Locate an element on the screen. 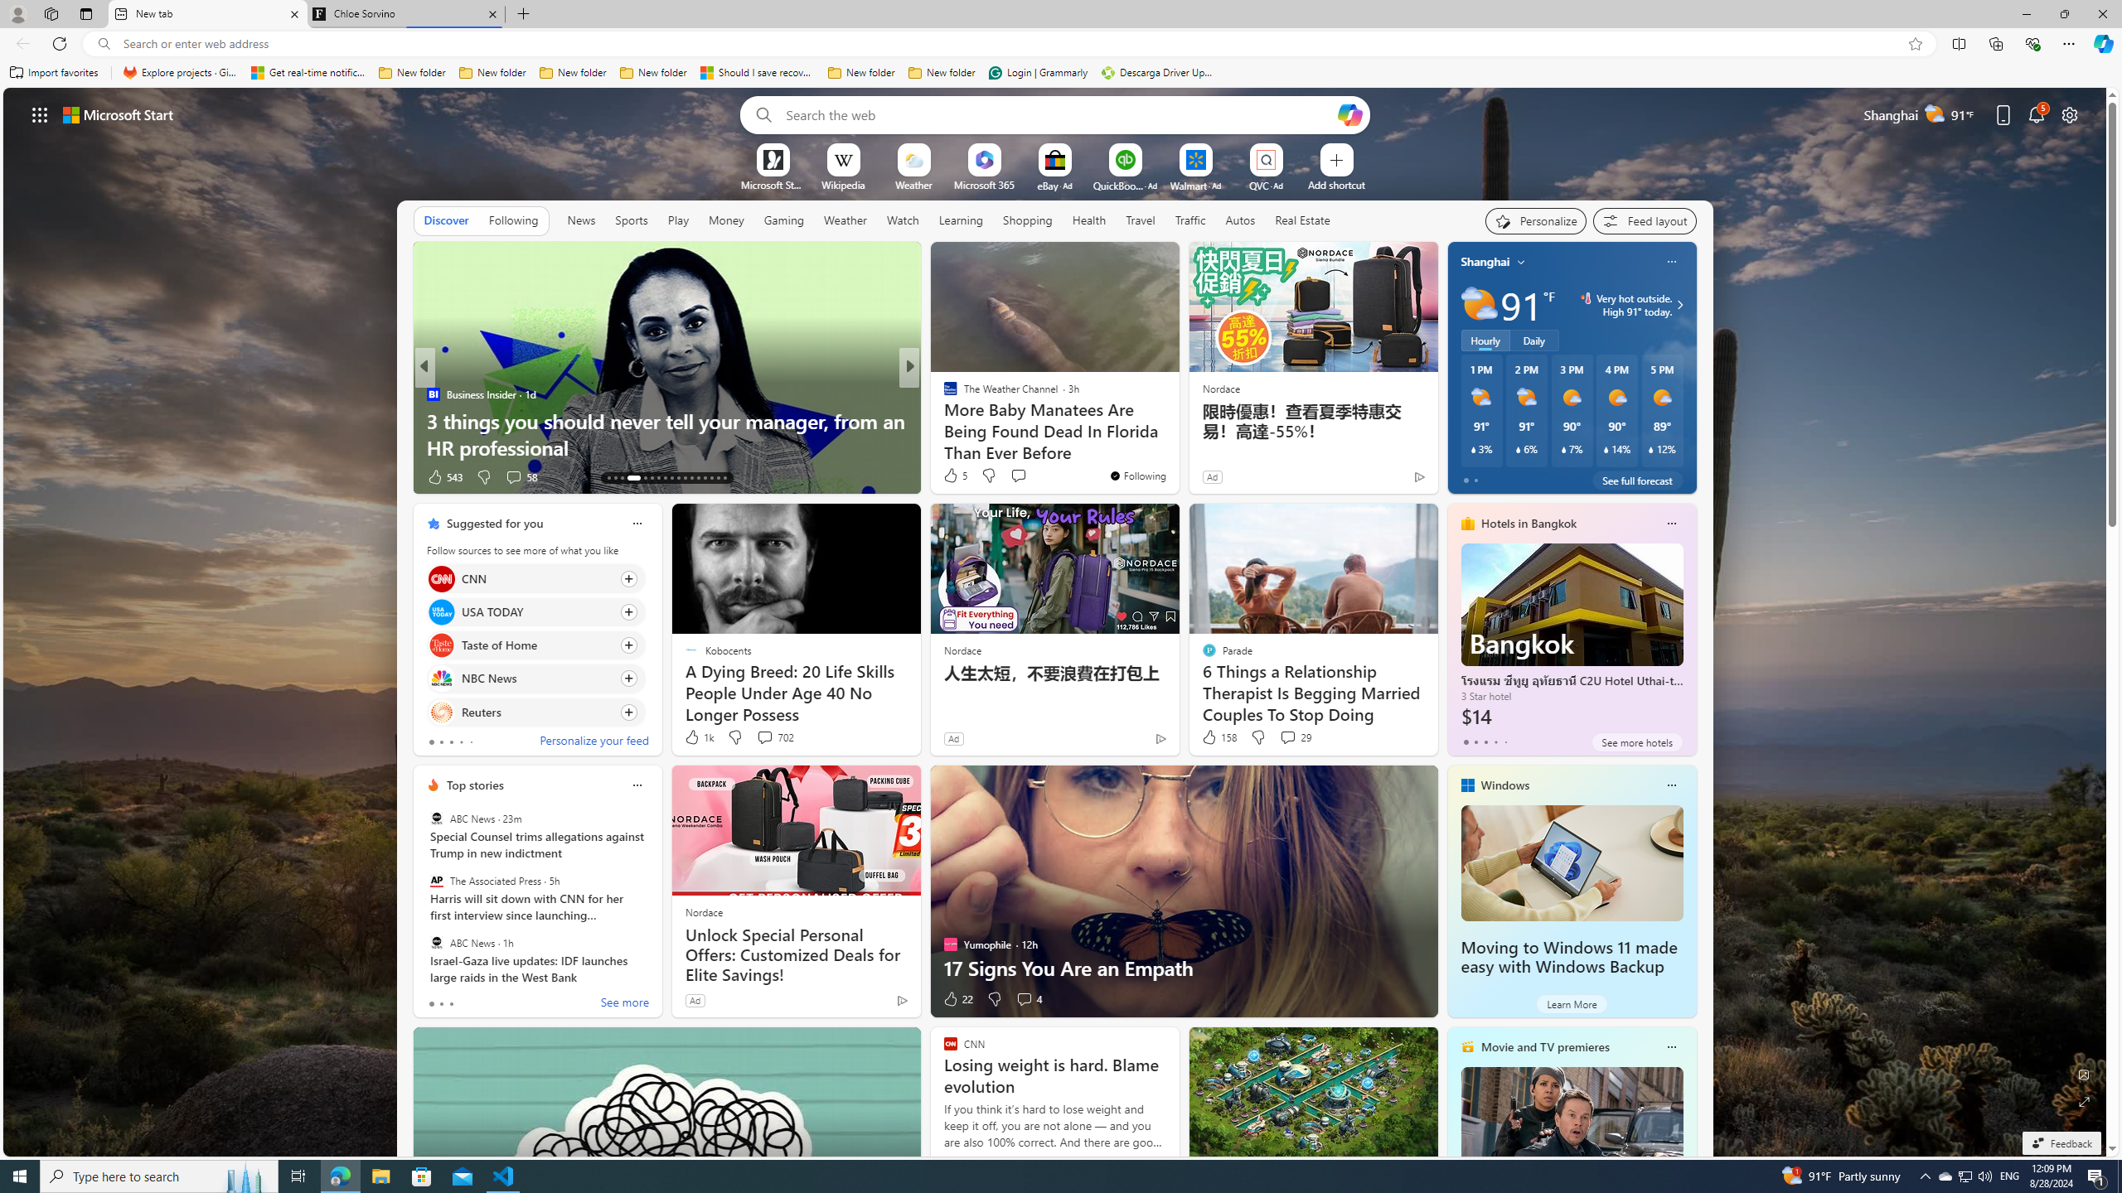  Import favorites is located at coordinates (54, 73).